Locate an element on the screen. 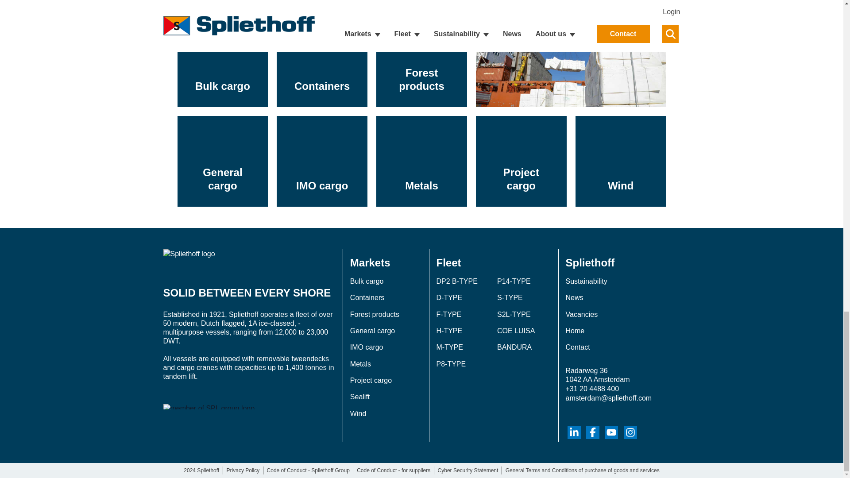 The width and height of the screenshot is (850, 478). LinkedIn is located at coordinates (574, 432).